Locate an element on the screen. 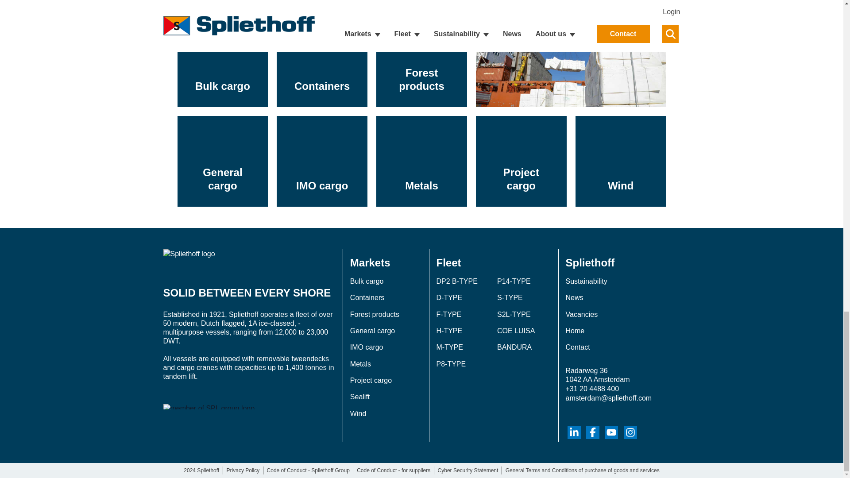 The width and height of the screenshot is (850, 478). LinkedIn is located at coordinates (574, 432).